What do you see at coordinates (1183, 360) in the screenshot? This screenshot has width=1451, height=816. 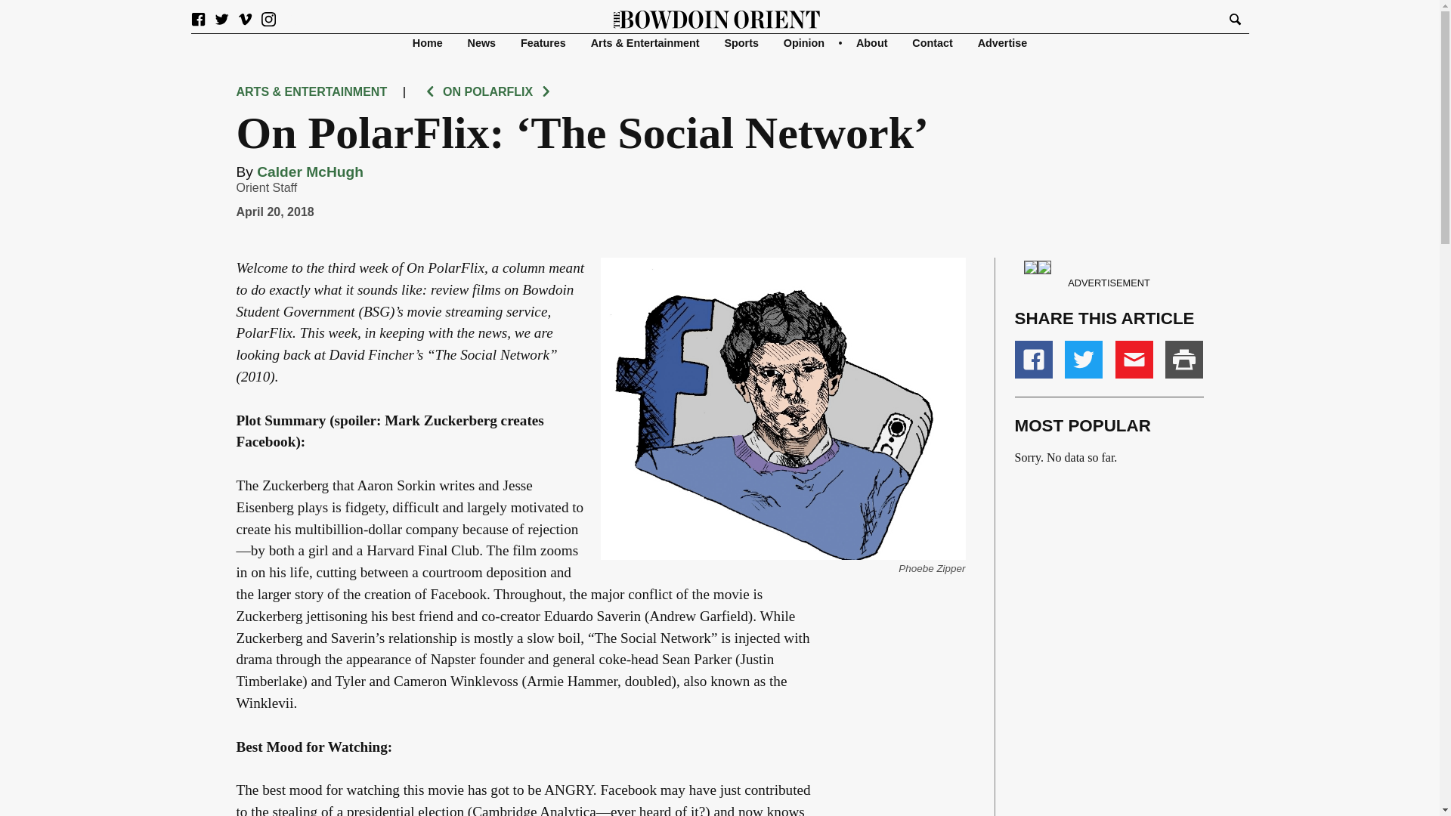 I see `Print this article` at bounding box center [1183, 360].